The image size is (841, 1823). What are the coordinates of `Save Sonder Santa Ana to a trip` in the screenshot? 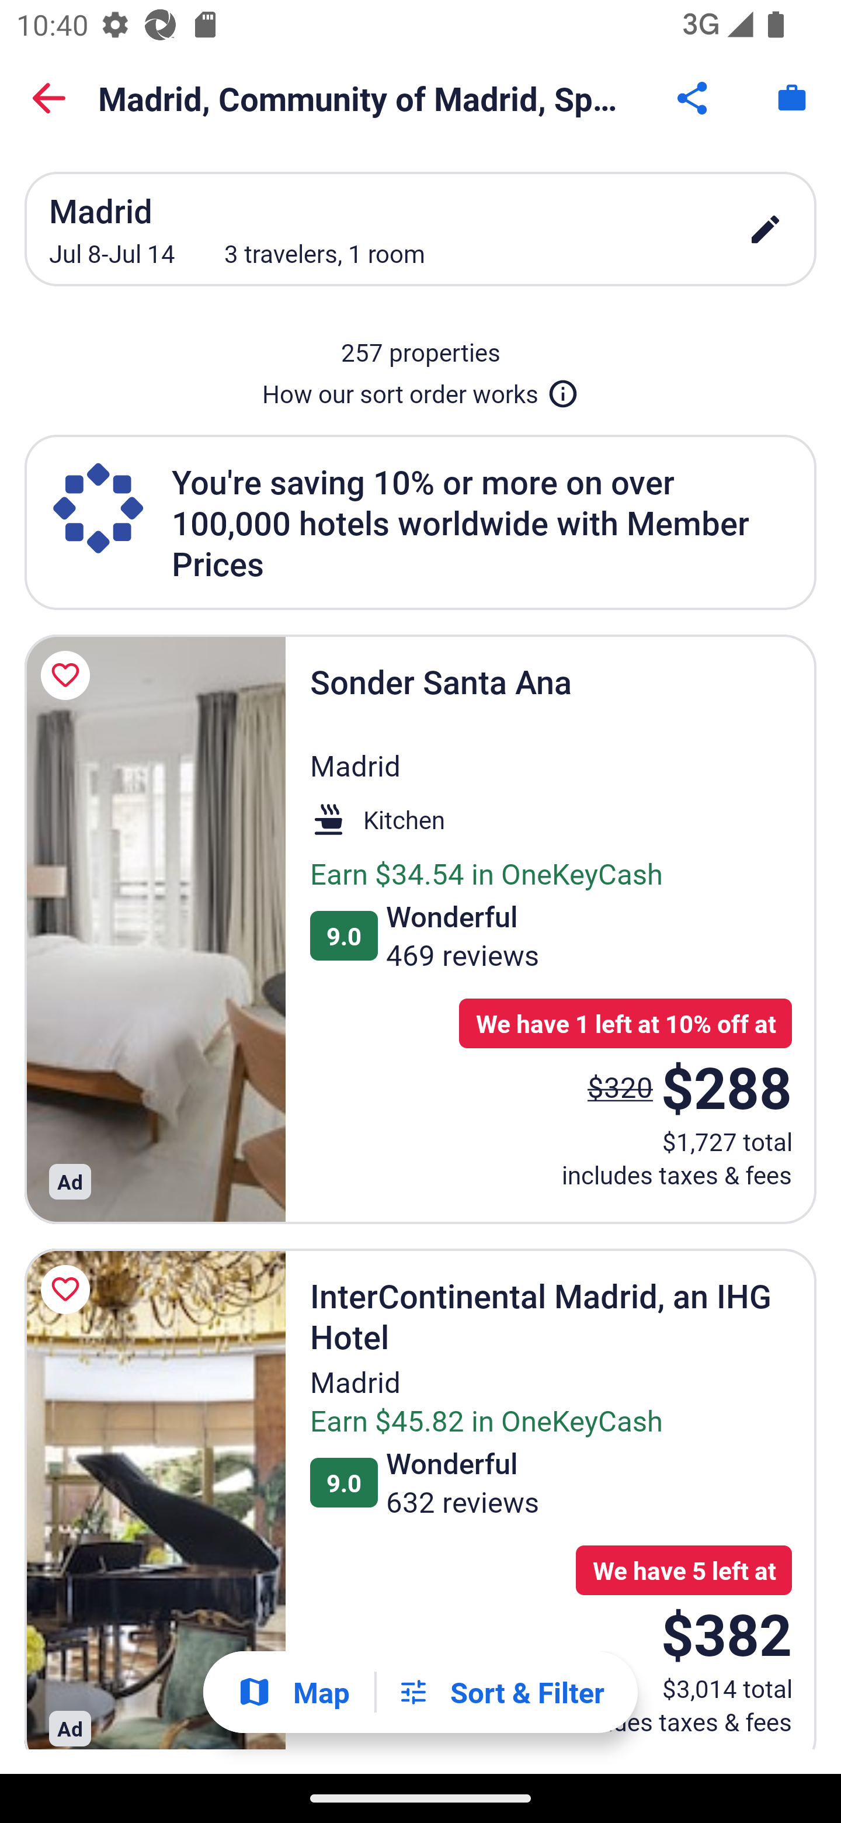 It's located at (69, 675).